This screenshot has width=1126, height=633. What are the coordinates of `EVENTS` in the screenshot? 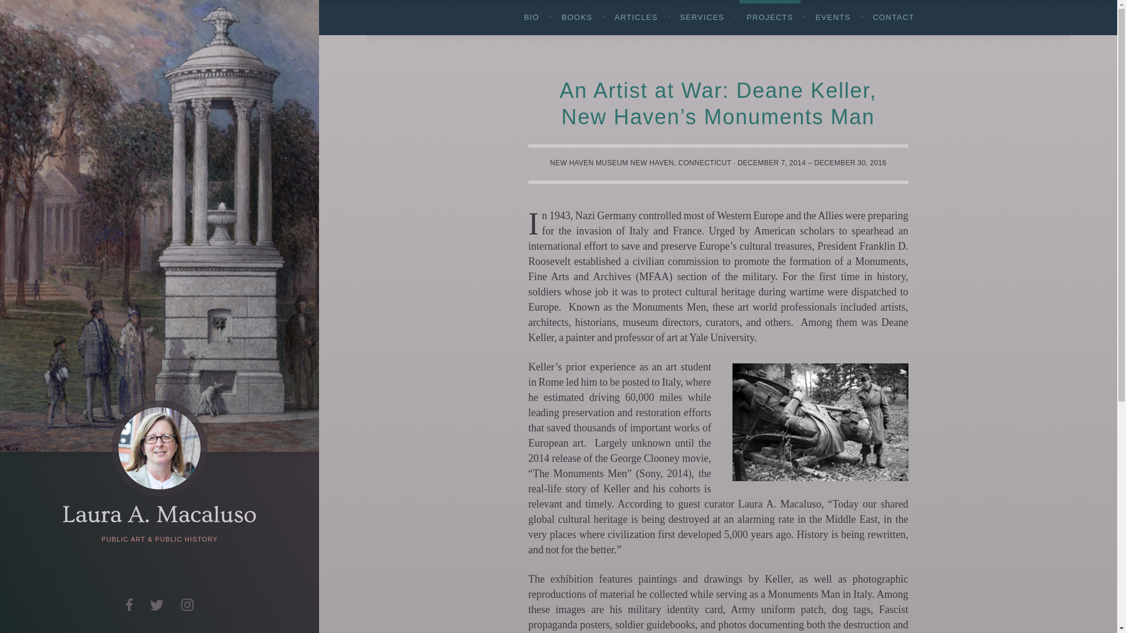 It's located at (833, 18).